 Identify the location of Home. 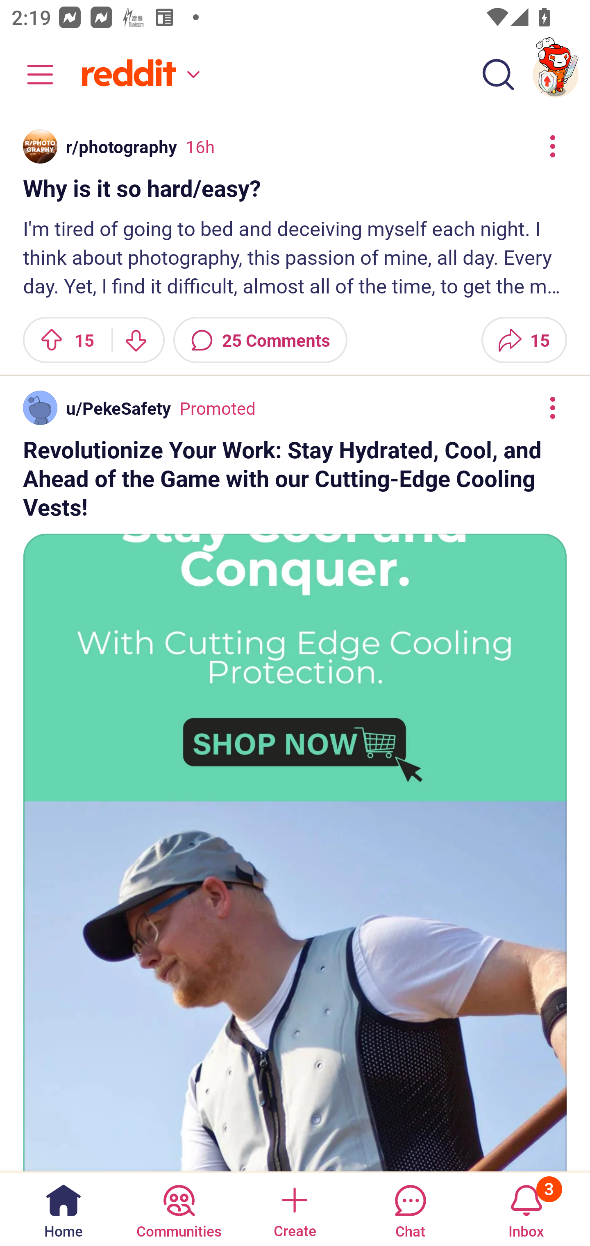
(64, 1208).